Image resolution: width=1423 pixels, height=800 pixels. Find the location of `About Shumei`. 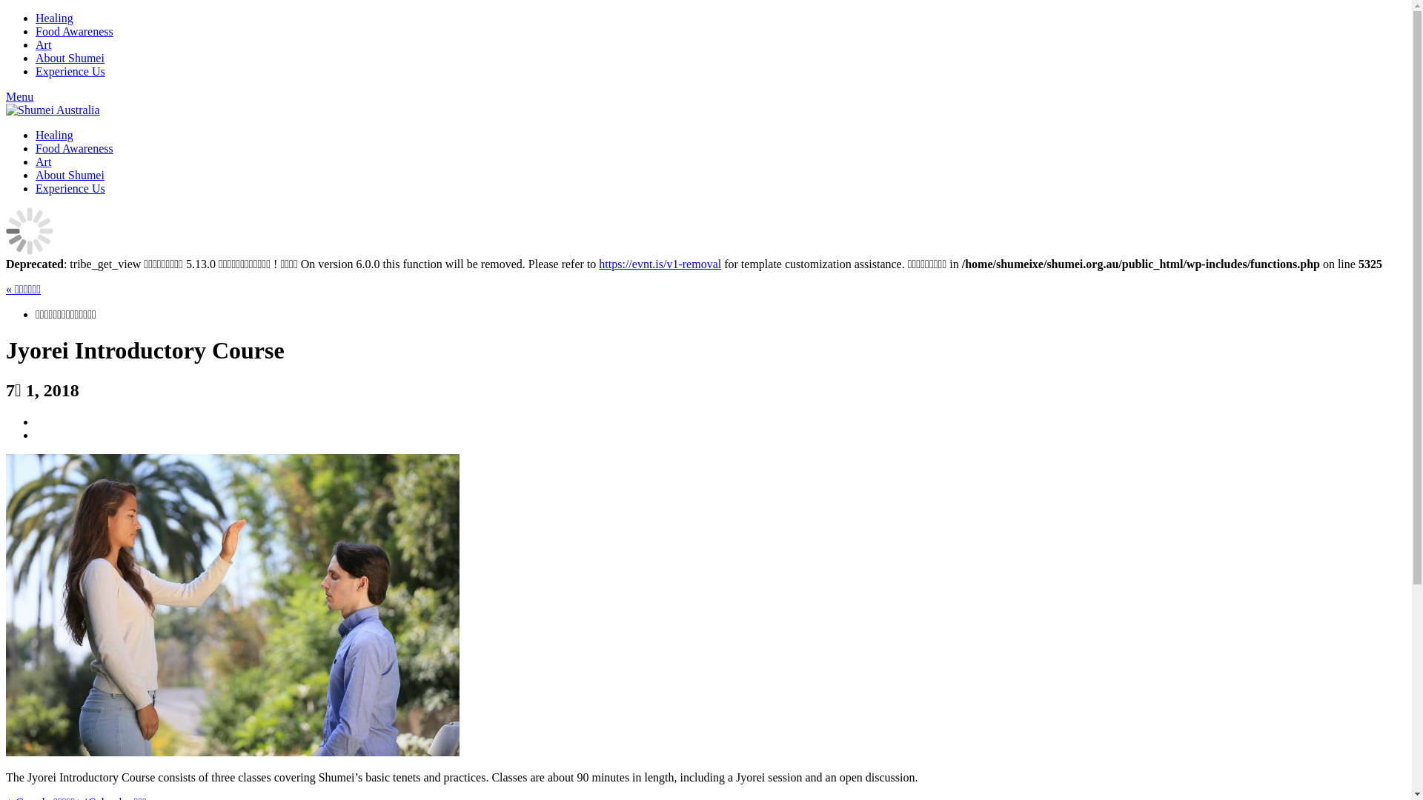

About Shumei is located at coordinates (70, 58).